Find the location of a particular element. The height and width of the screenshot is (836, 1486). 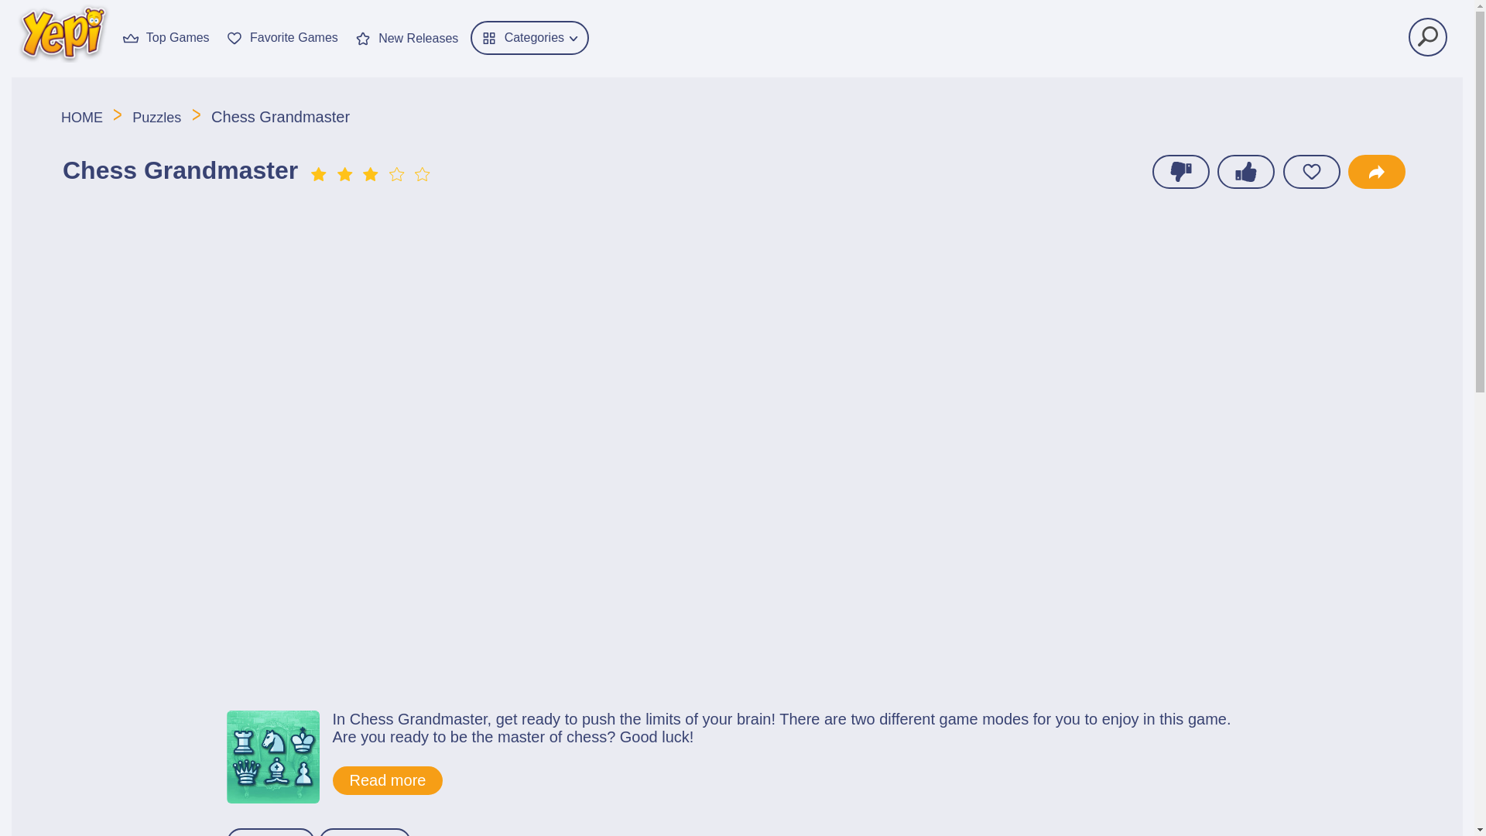

Puzzles is located at coordinates (269, 832).